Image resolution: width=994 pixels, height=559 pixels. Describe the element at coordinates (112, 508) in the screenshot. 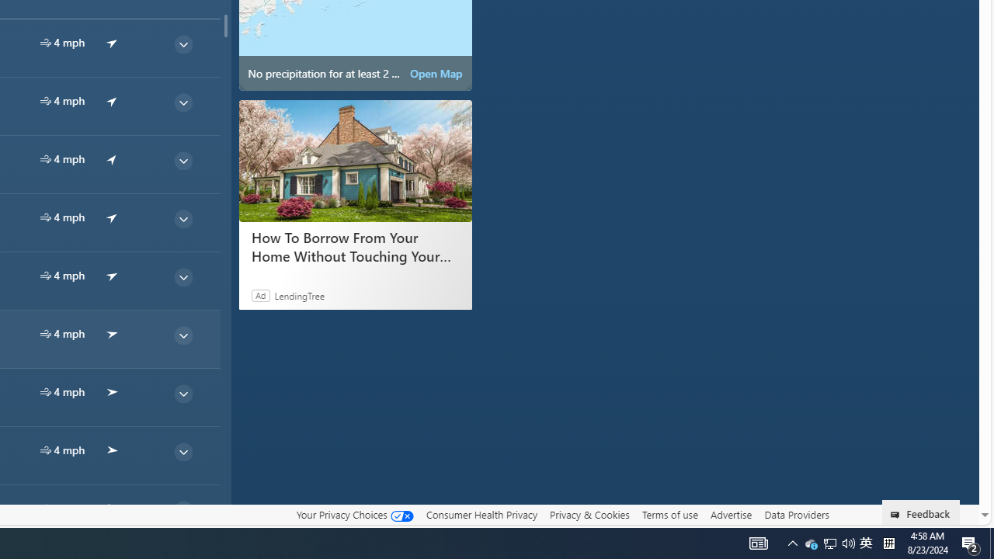

I see `common/arrow` at that location.